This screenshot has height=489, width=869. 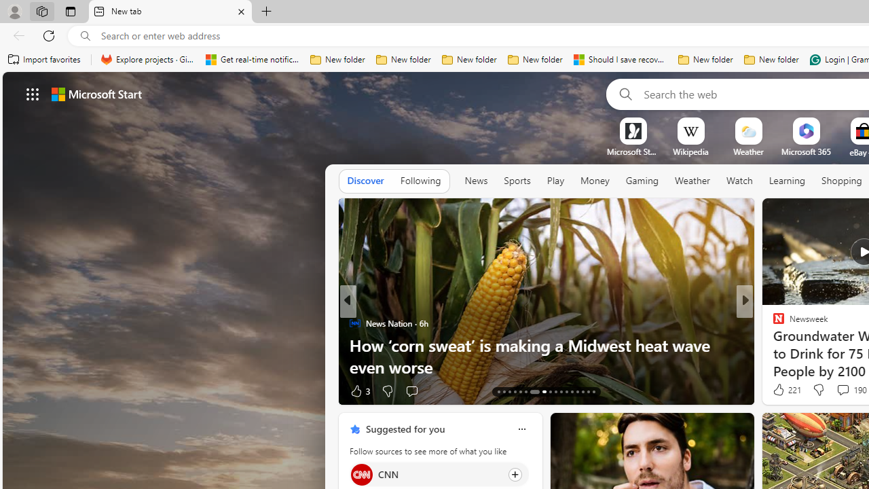 I want to click on View comments 6 Comment, so click(x=834, y=391).